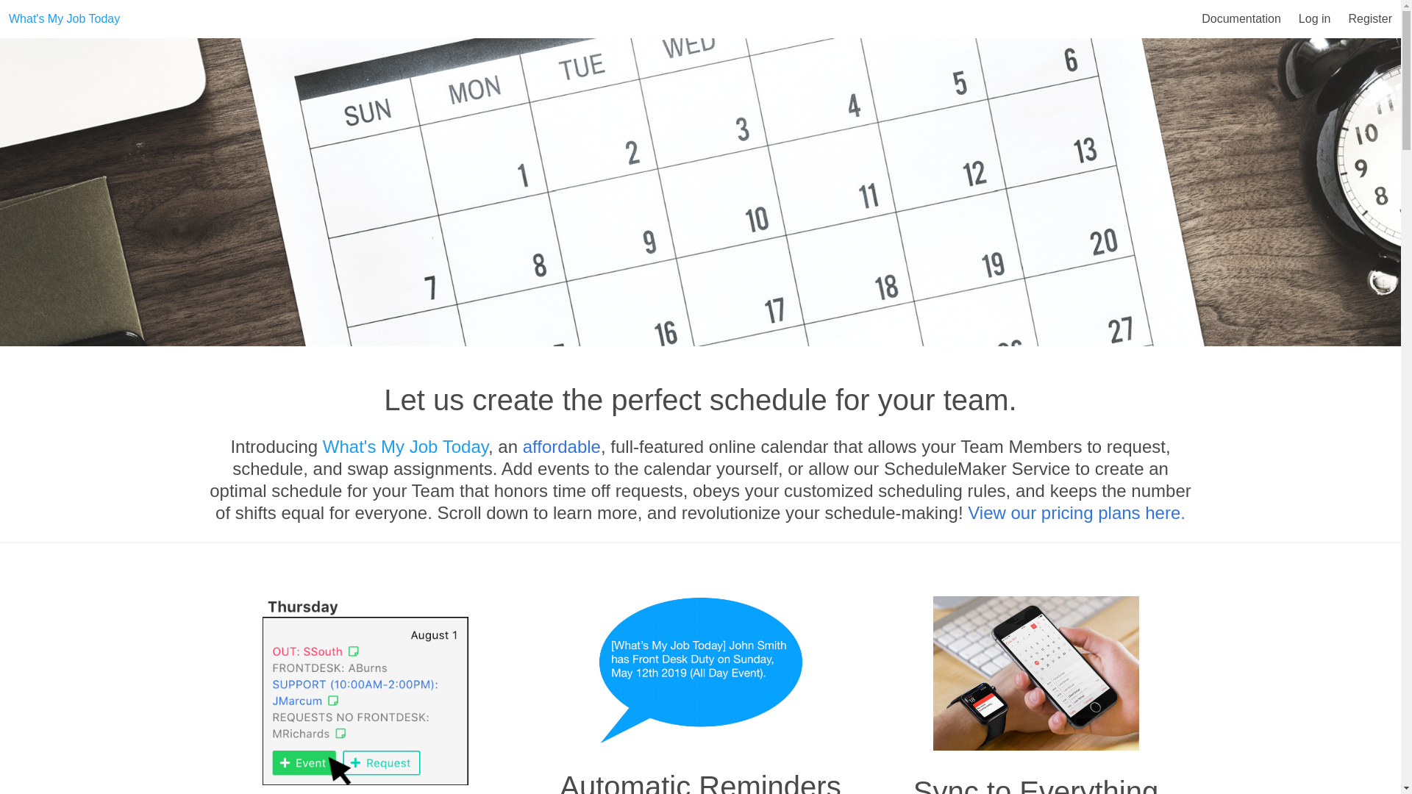 The width and height of the screenshot is (1412, 794). I want to click on What's My Job Today, so click(64, 19).